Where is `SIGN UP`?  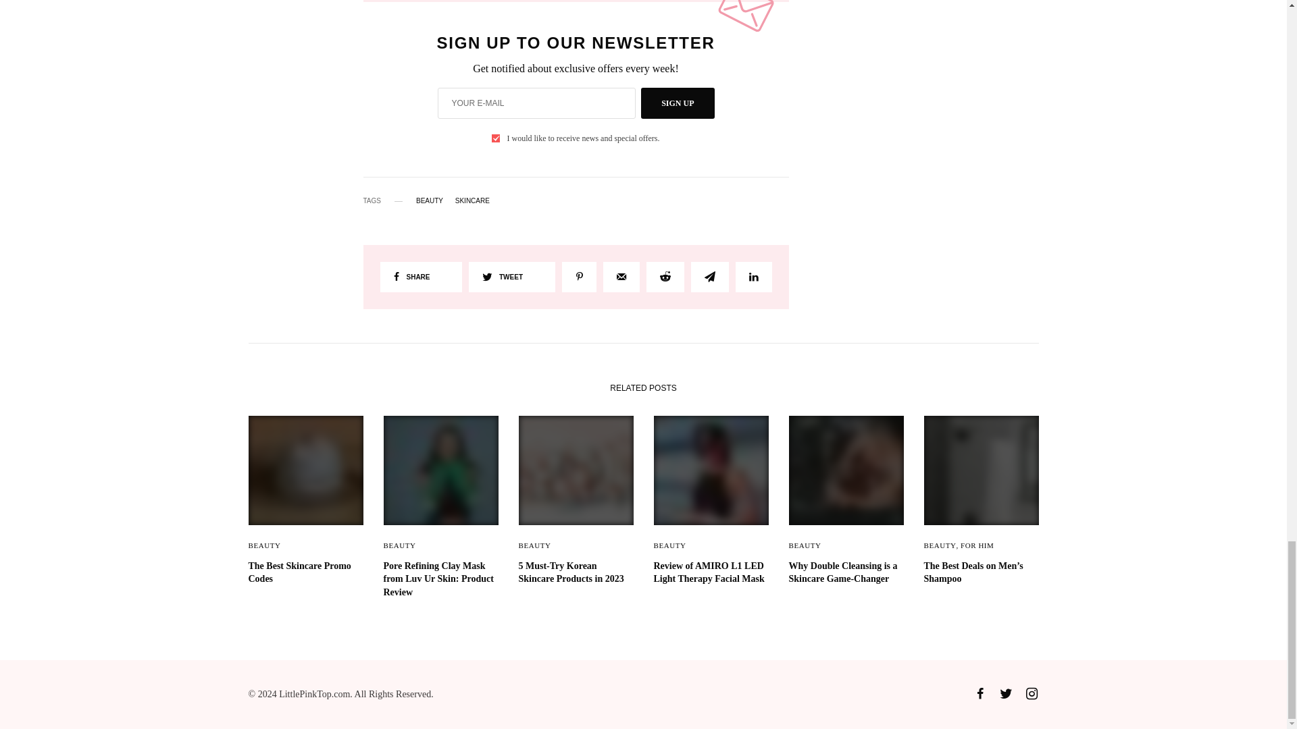
SIGN UP is located at coordinates (677, 103).